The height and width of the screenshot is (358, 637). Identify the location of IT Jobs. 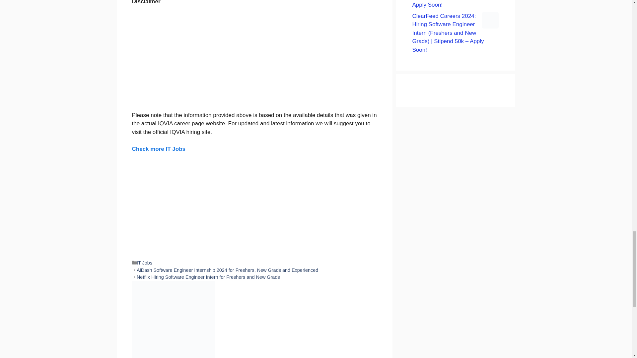
(144, 263).